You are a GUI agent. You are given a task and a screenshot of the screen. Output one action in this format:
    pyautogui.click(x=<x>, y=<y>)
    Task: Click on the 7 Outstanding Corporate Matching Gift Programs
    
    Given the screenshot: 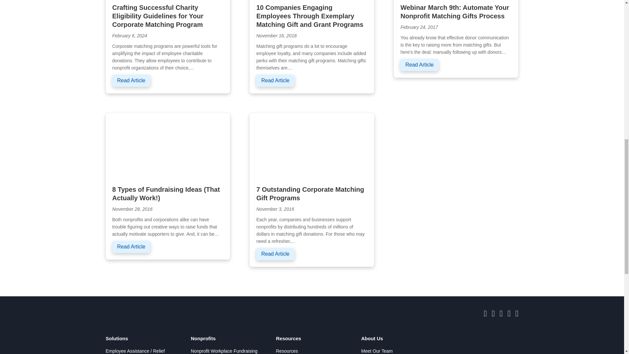 What is the action you would take?
    pyautogui.click(x=312, y=146)
    